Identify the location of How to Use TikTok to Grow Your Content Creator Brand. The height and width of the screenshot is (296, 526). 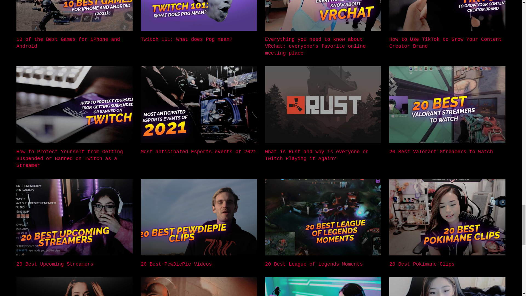
(445, 43).